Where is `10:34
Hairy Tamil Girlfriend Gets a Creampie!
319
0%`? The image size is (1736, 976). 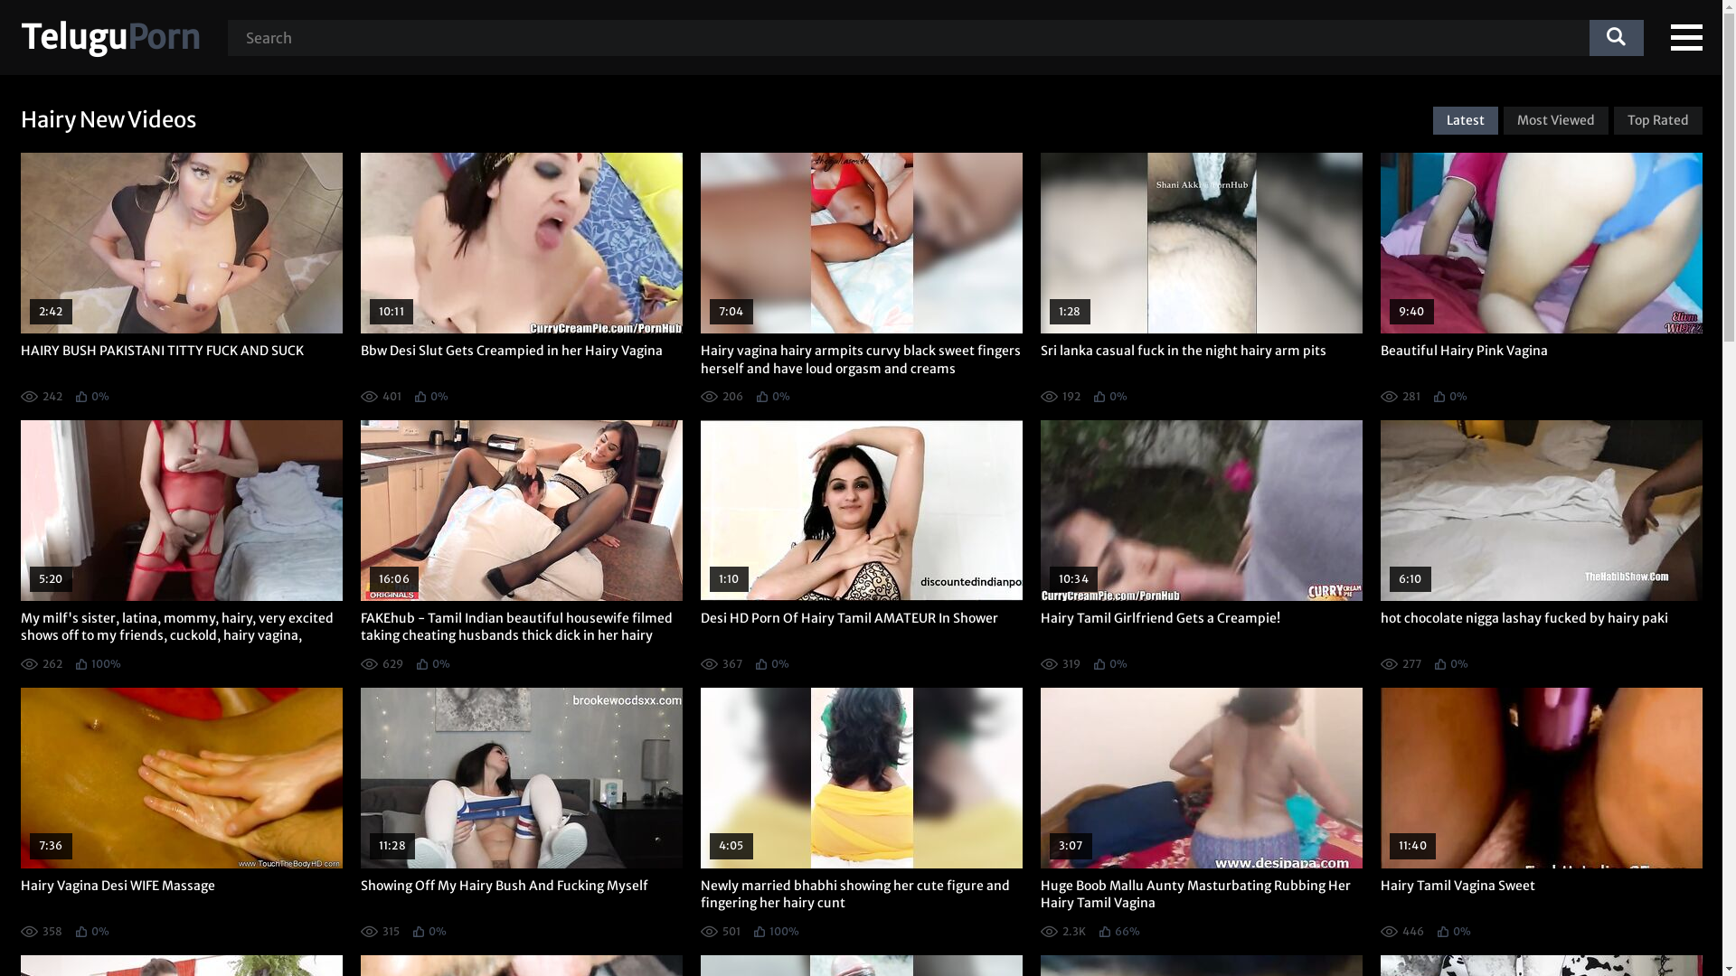 10:34
Hairy Tamil Girlfriend Gets a Creampie!
319
0% is located at coordinates (1201, 545).